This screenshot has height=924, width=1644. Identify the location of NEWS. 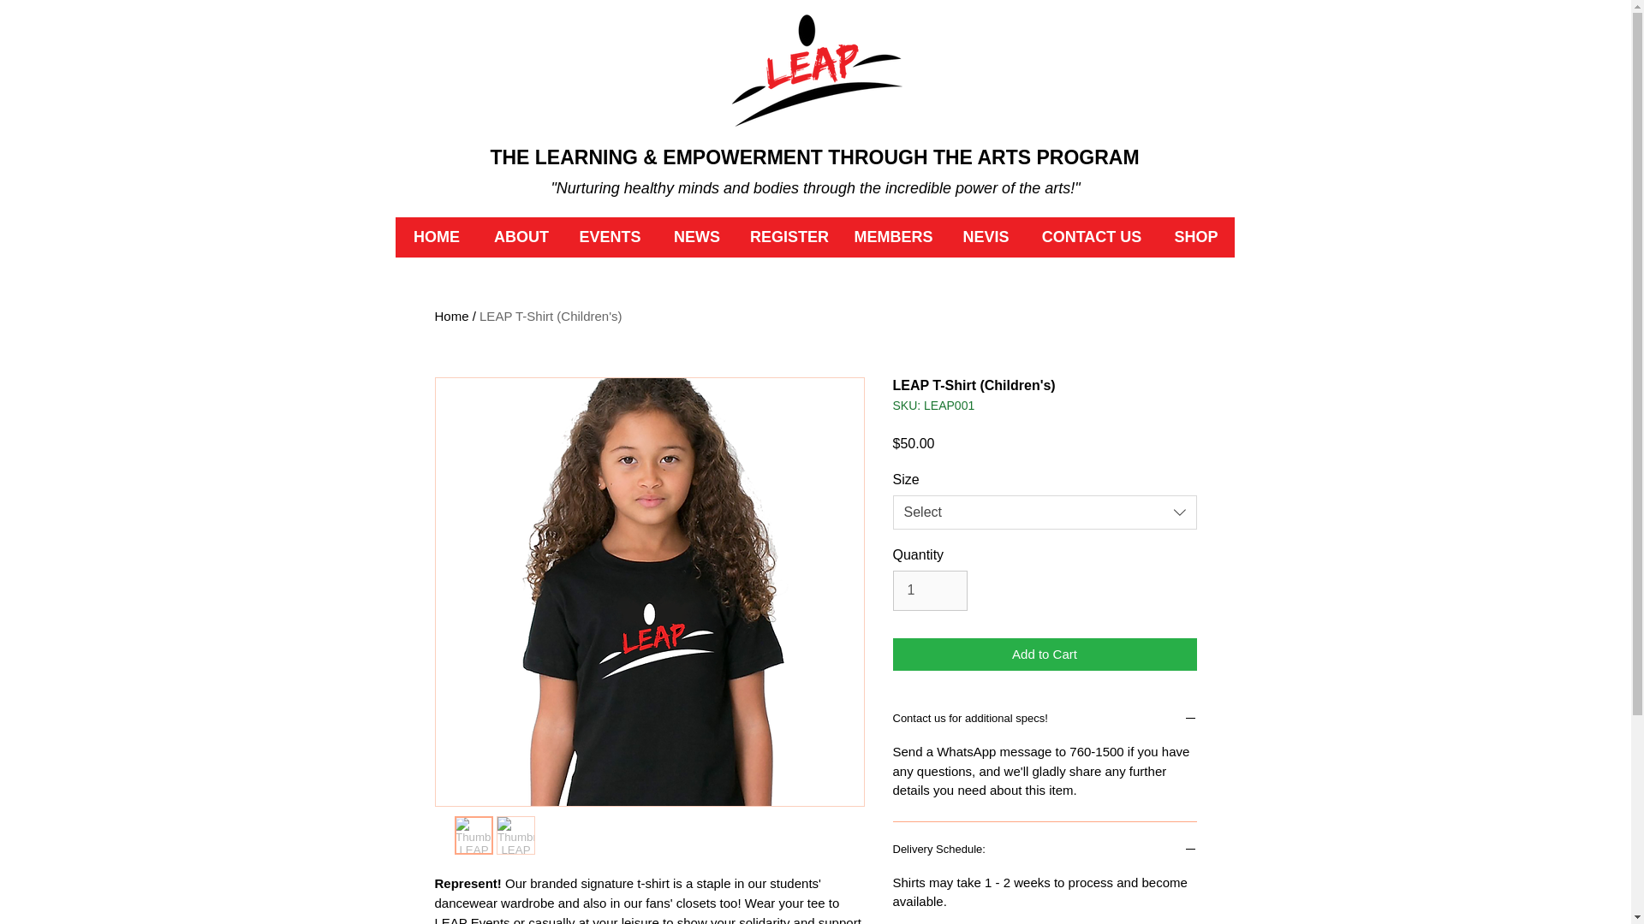
(697, 237).